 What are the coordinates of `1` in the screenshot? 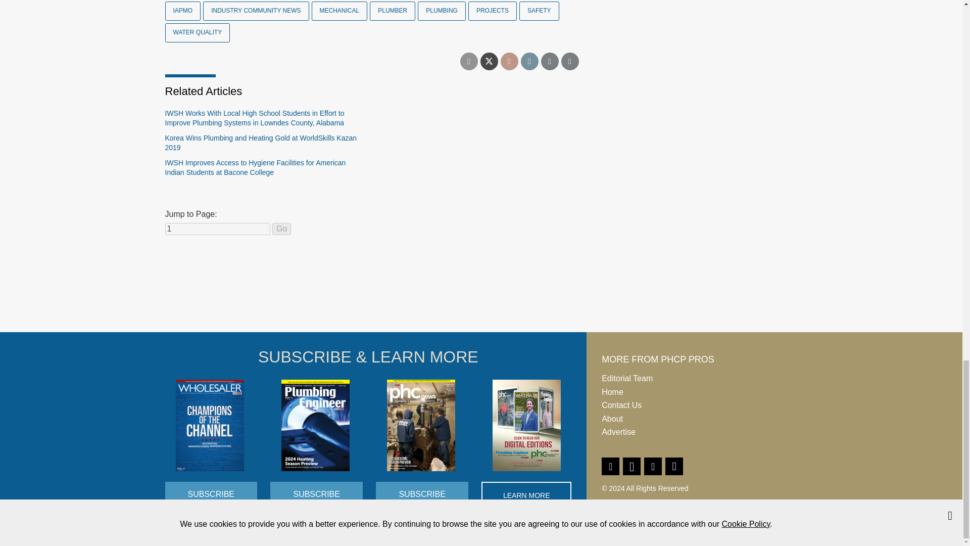 It's located at (217, 229).